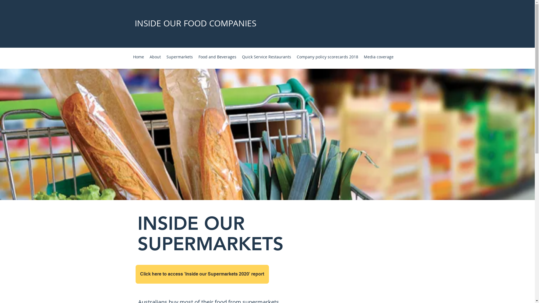 The width and height of the screenshot is (539, 303). Describe the element at coordinates (139, 57) in the screenshot. I see `Home` at that location.